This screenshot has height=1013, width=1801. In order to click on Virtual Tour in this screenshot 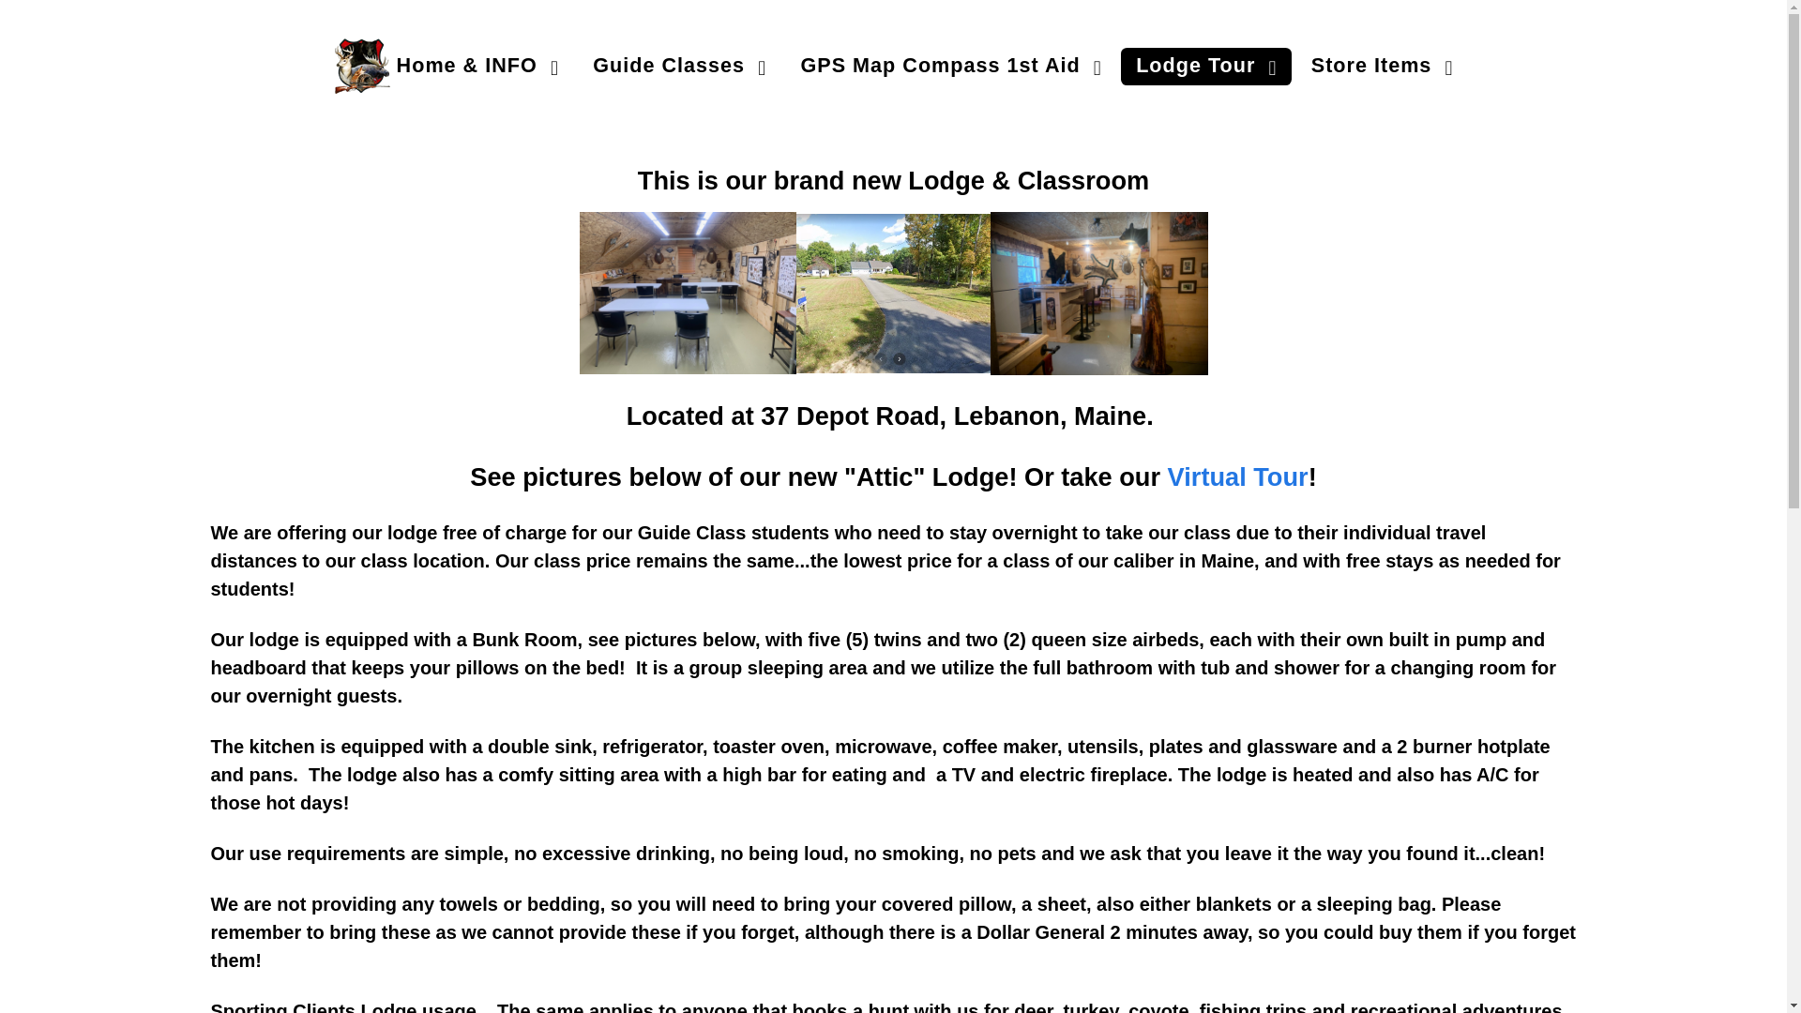, I will do `click(1238, 476)`.